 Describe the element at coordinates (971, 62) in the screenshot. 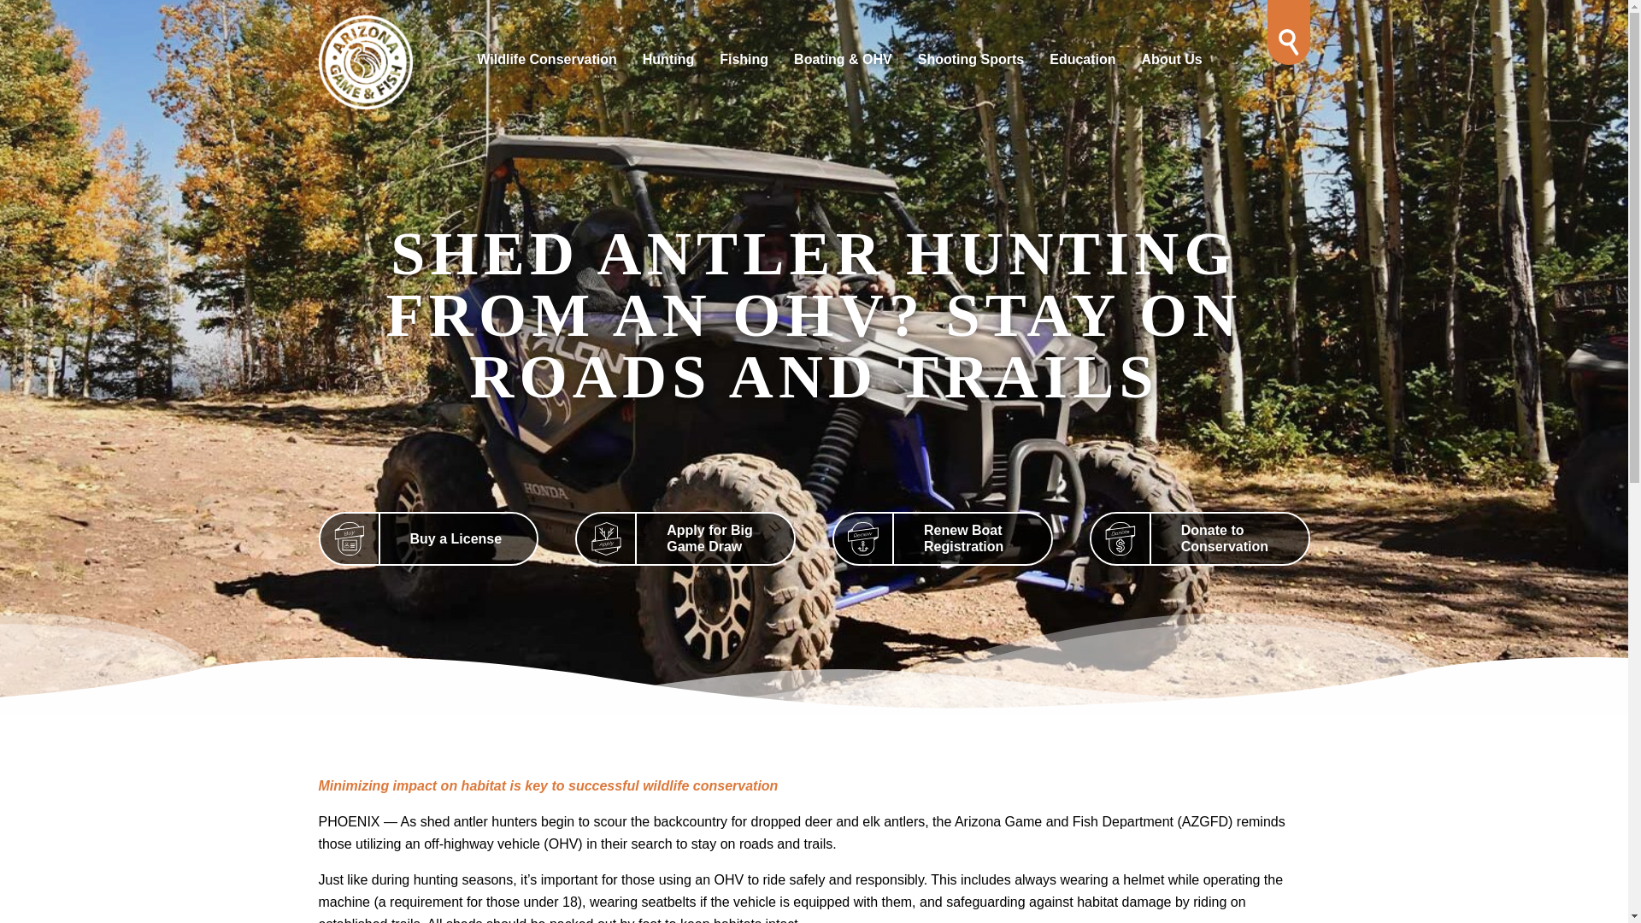

I see `Shooting Sports` at that location.